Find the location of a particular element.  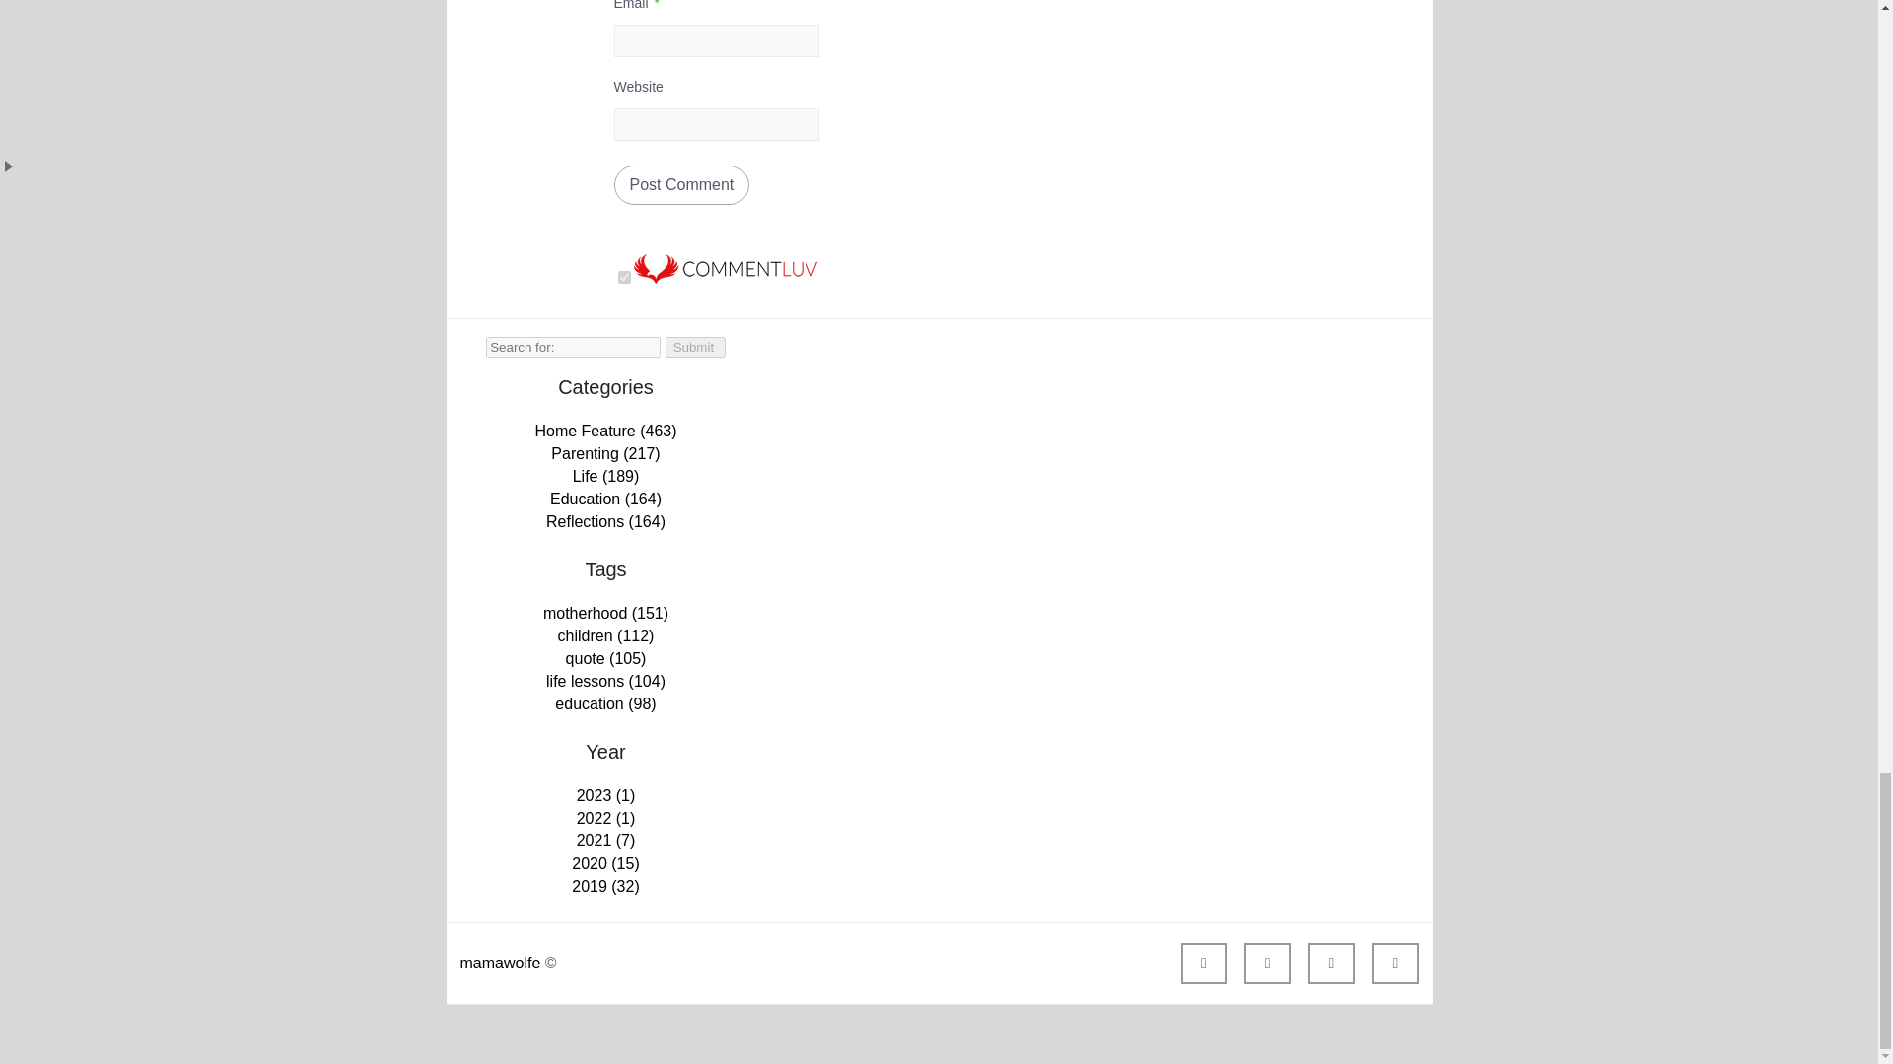

Submit  is located at coordinates (695, 347).